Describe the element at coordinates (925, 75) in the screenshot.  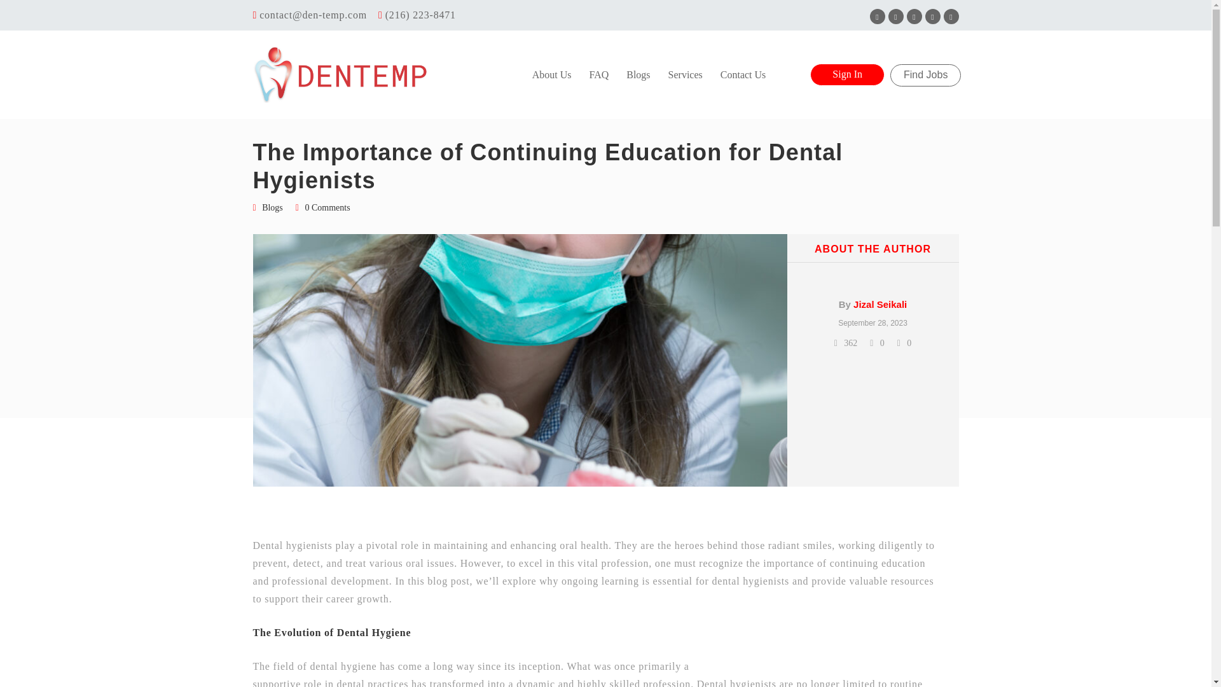
I see `Find Jobs` at that location.